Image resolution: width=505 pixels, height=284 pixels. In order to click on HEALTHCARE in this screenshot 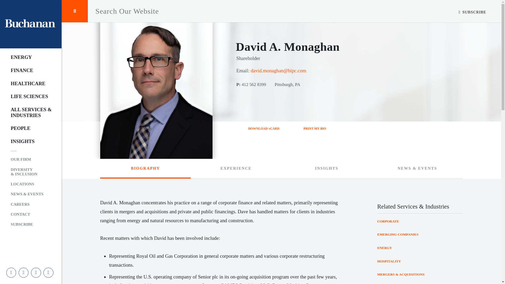, I will do `click(27, 83)`.